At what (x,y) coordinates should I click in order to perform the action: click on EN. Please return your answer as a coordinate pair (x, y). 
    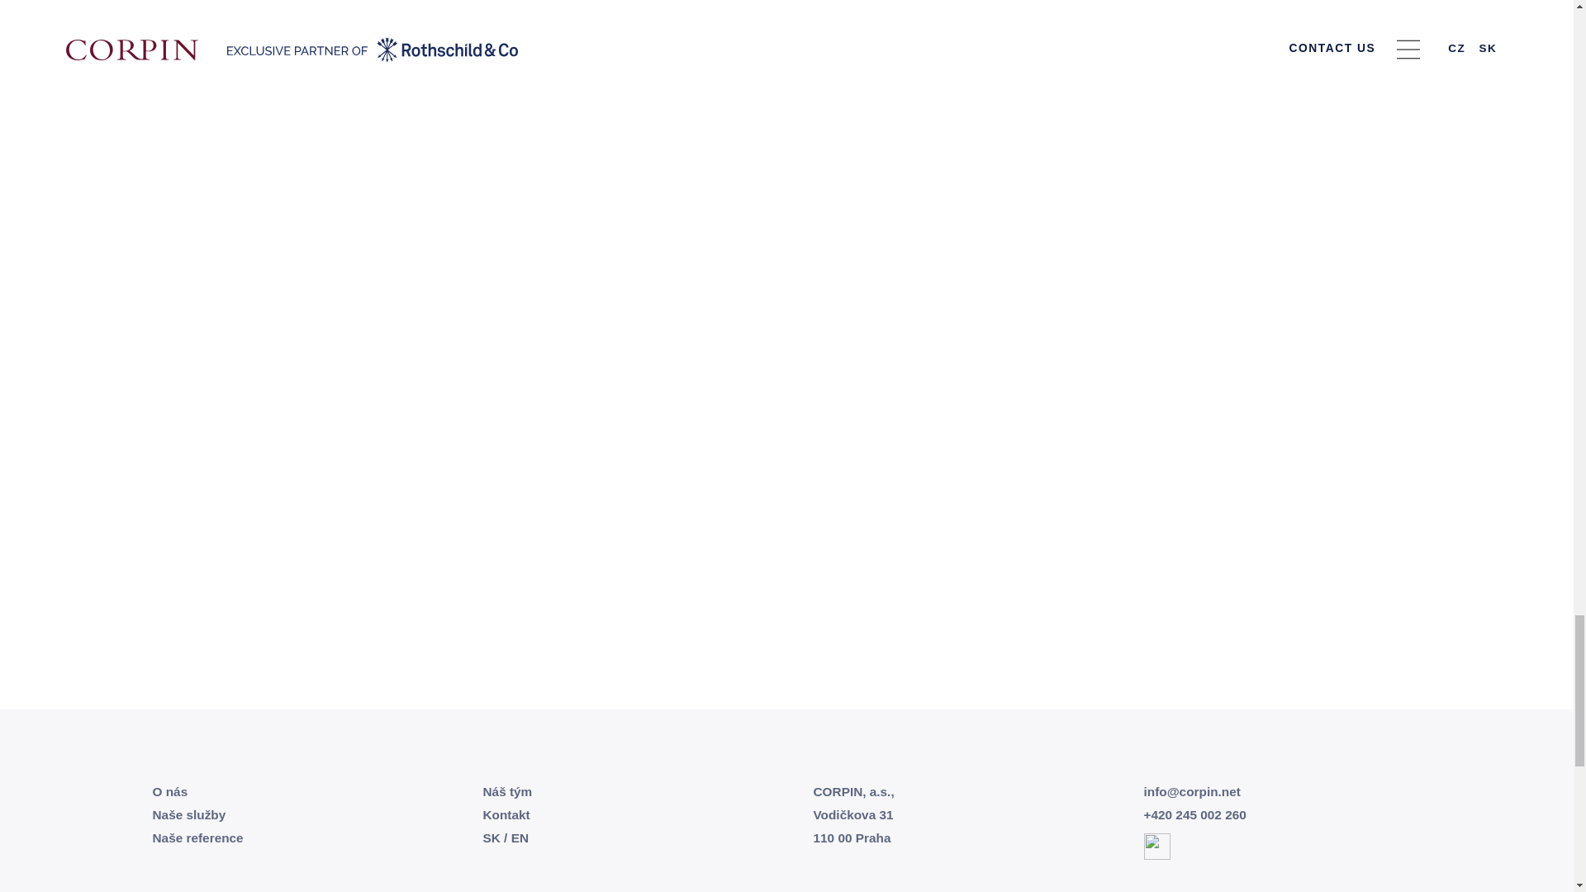
    Looking at the image, I should click on (519, 837).